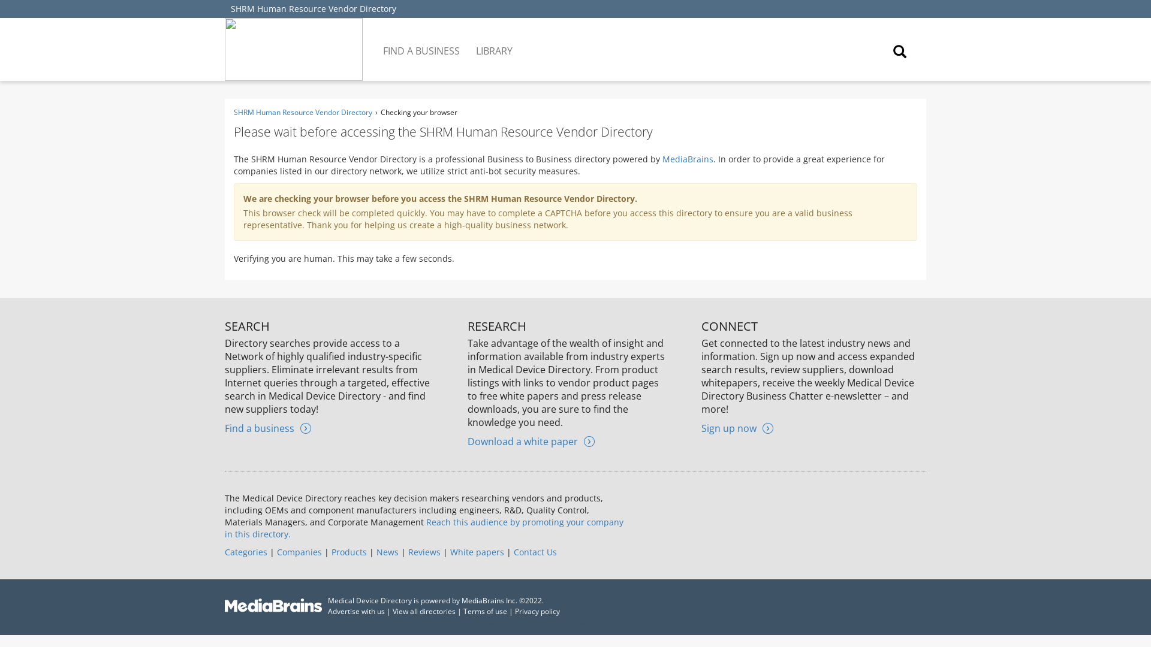  I want to click on Privacy policy, so click(537, 611).